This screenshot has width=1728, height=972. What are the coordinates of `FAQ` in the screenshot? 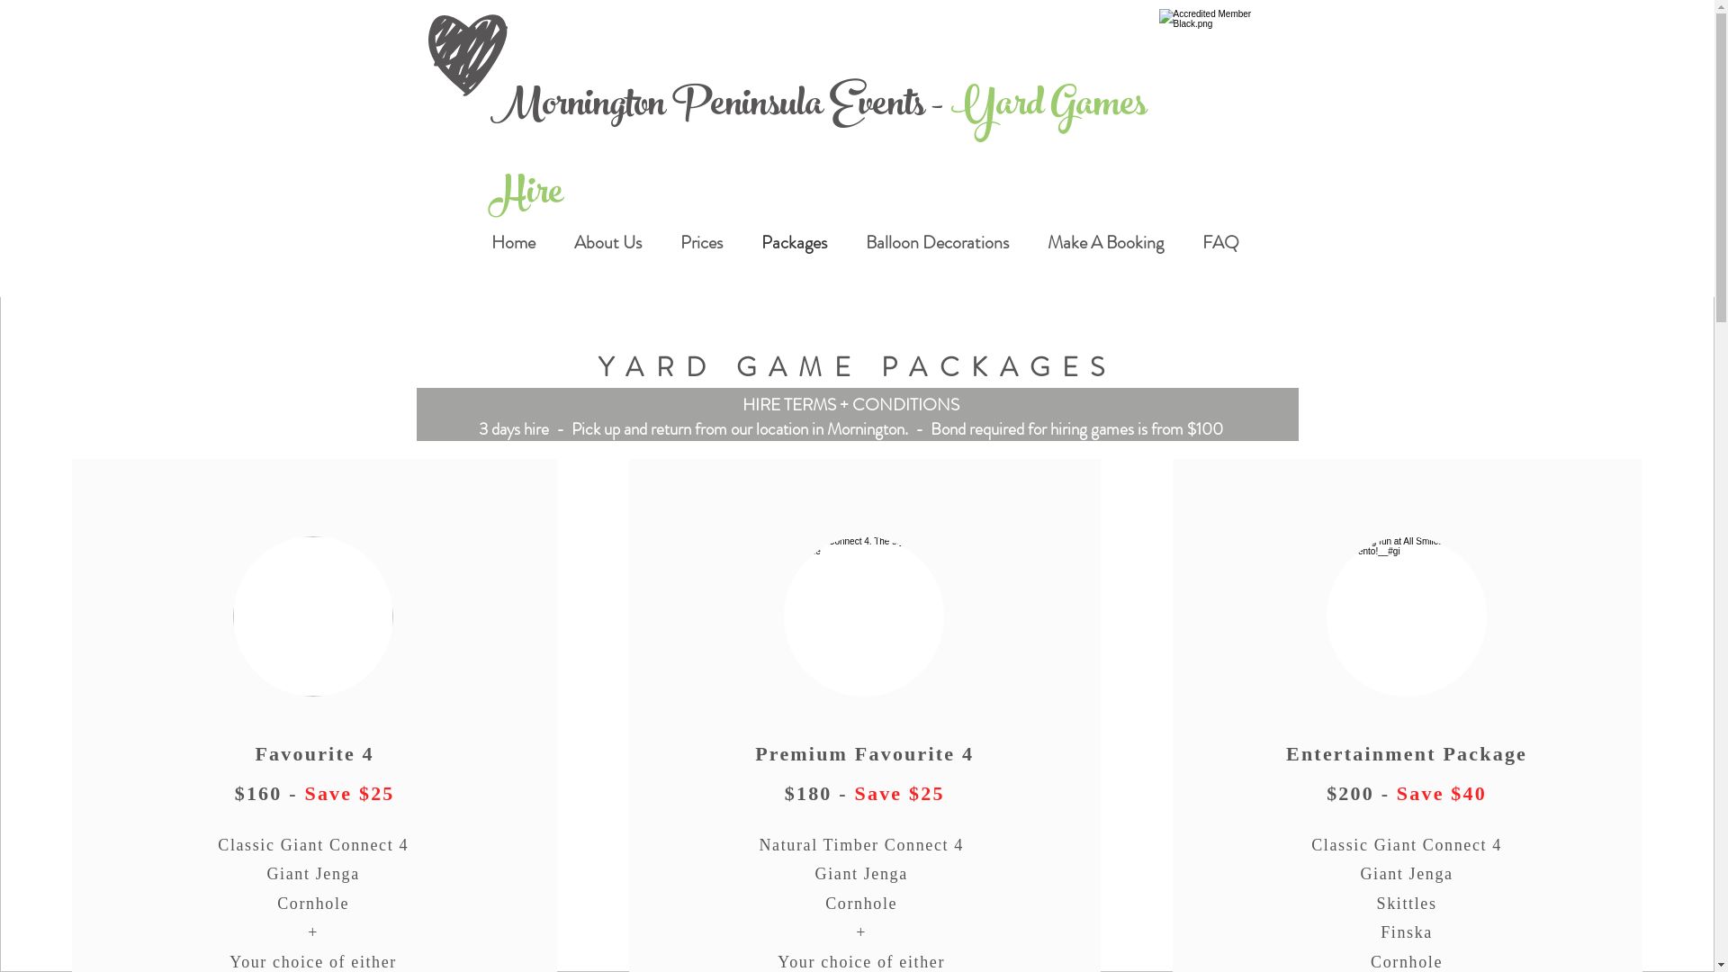 It's located at (1220, 243).